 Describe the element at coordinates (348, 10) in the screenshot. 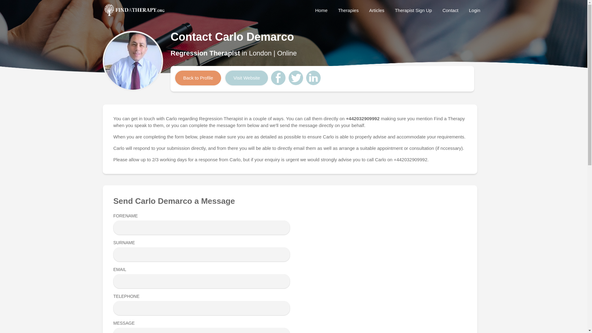

I see `Therapies` at that location.